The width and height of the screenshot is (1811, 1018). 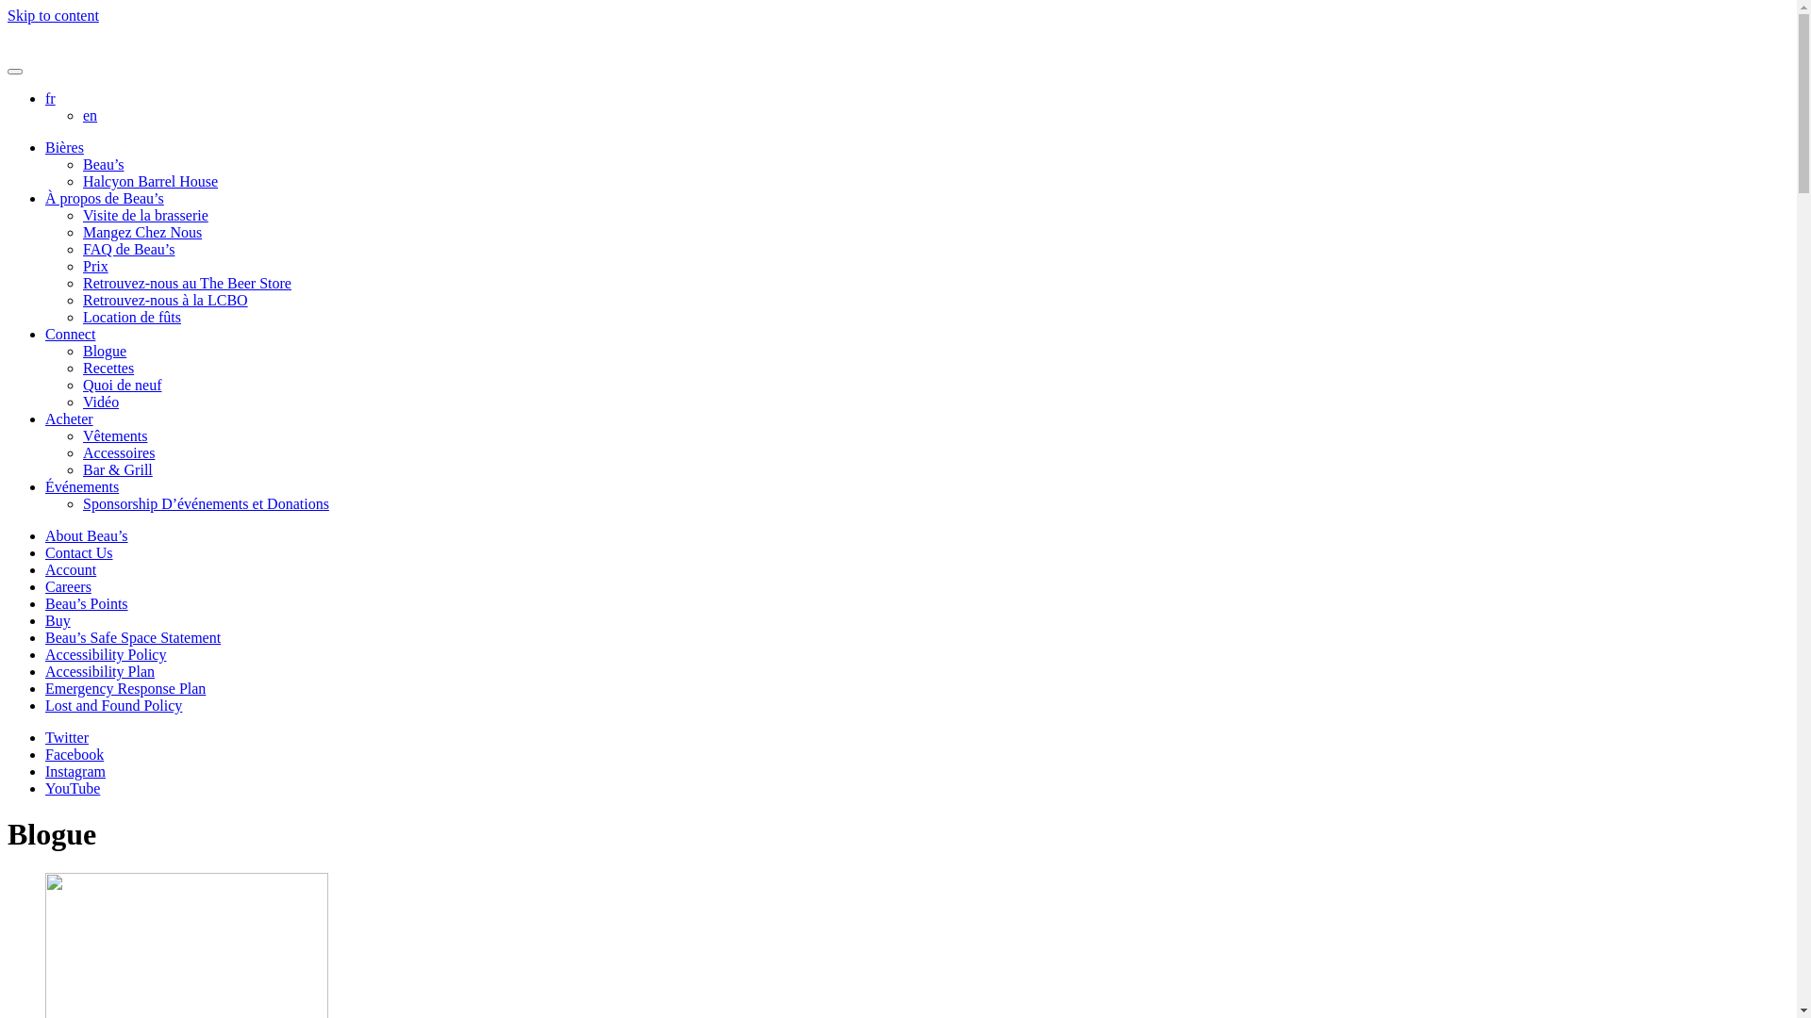 I want to click on Halcyon Barrel House, so click(x=151, y=181).